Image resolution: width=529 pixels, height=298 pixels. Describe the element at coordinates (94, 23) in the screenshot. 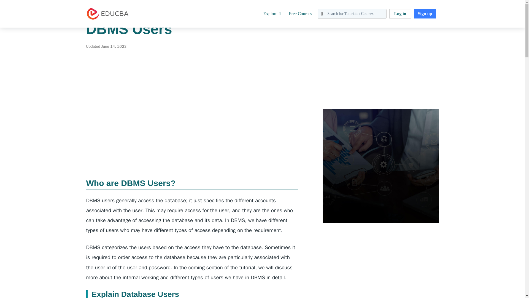

I see `EDUCBA` at that location.